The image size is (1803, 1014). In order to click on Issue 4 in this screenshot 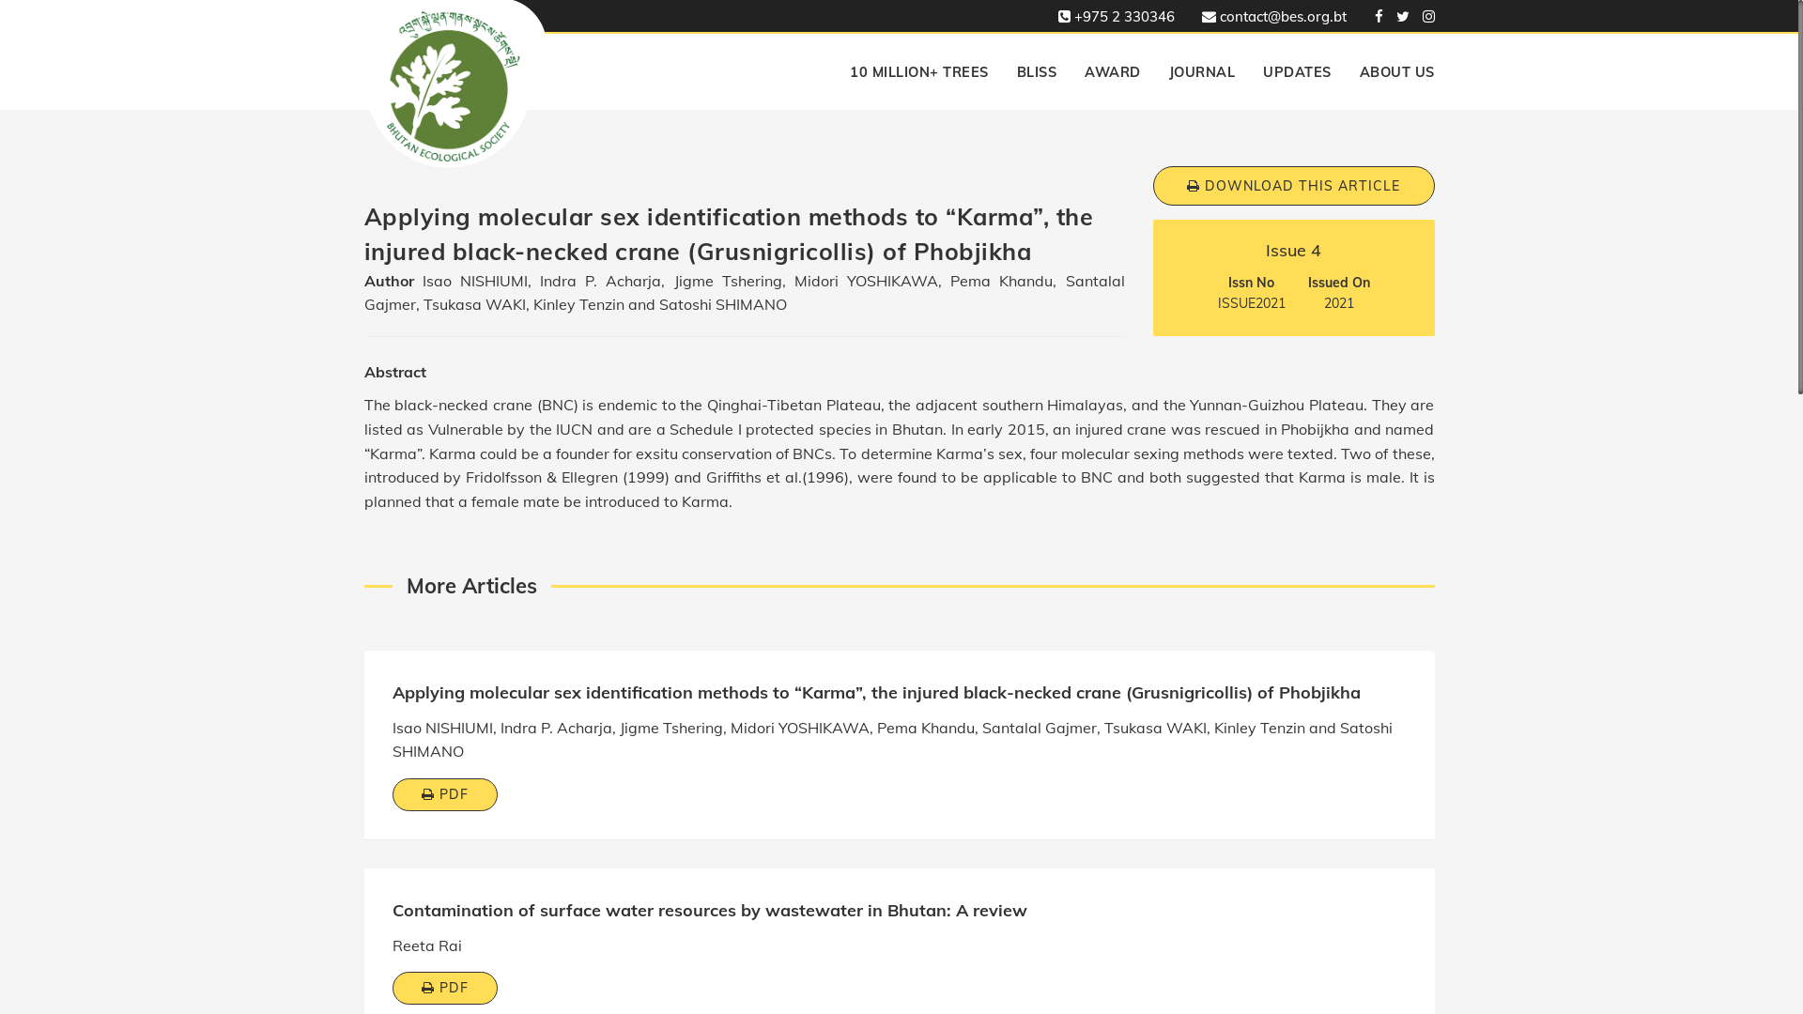, I will do `click(1294, 250)`.